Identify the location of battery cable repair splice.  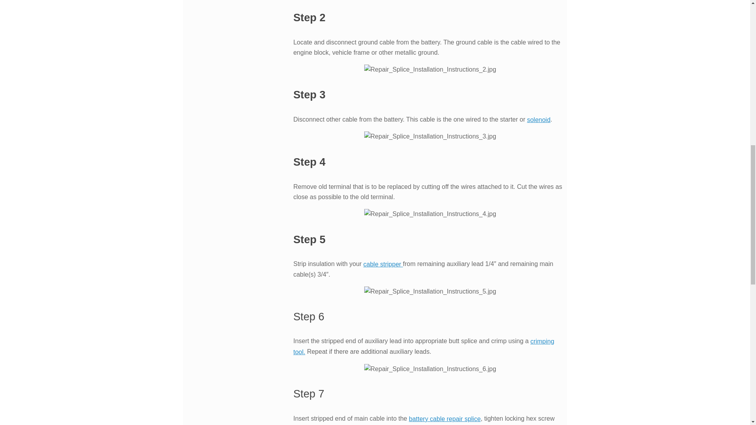
(444, 419).